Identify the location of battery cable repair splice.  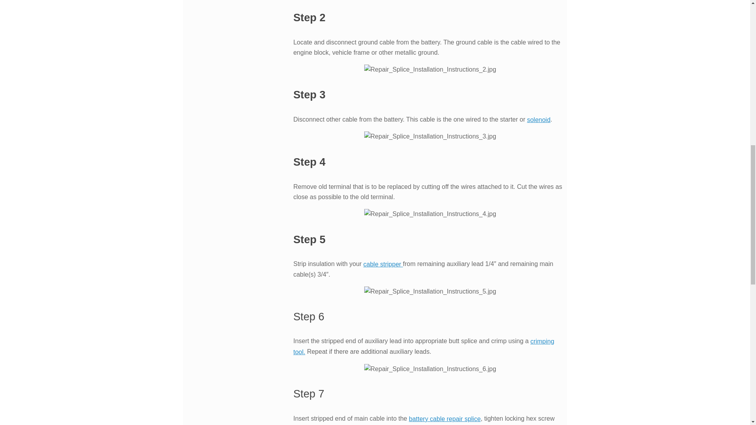
(444, 419).